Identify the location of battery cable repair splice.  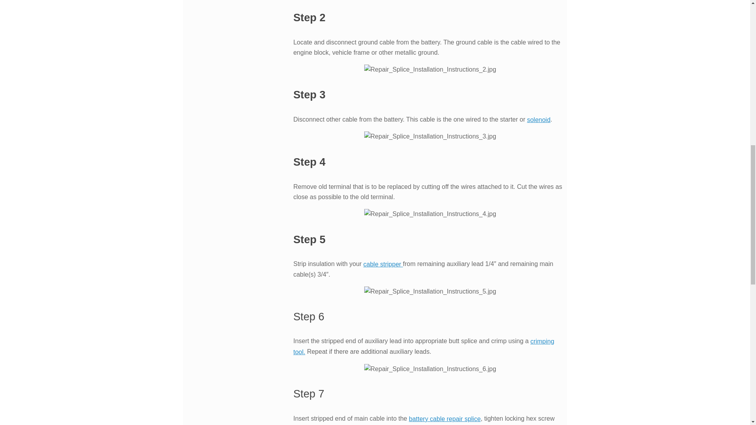
(444, 419).